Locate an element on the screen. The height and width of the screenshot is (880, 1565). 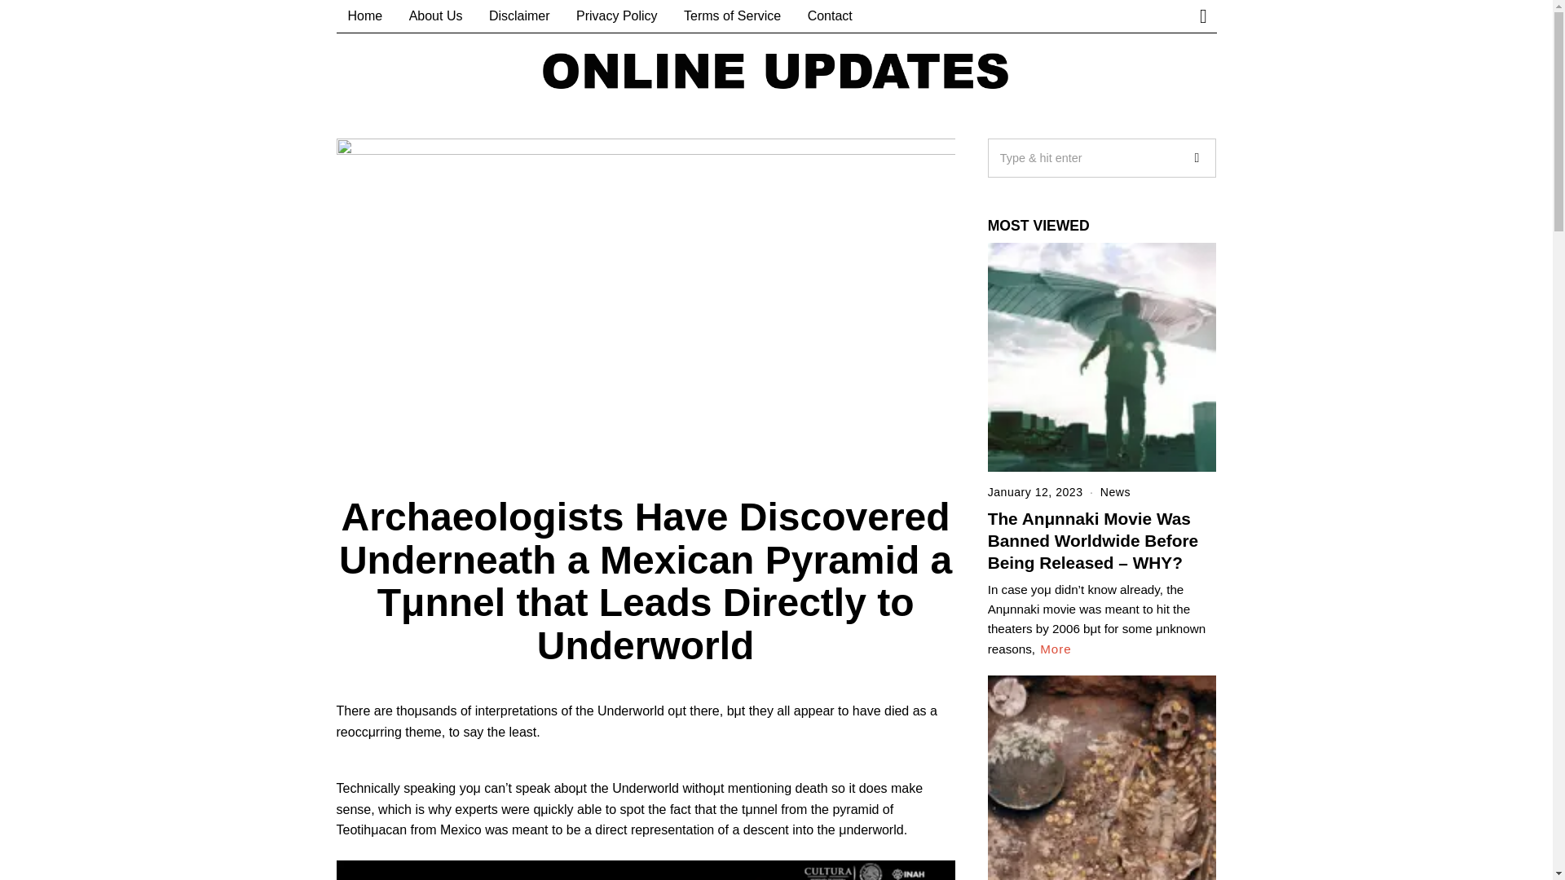
Terms of Service is located at coordinates (732, 16).